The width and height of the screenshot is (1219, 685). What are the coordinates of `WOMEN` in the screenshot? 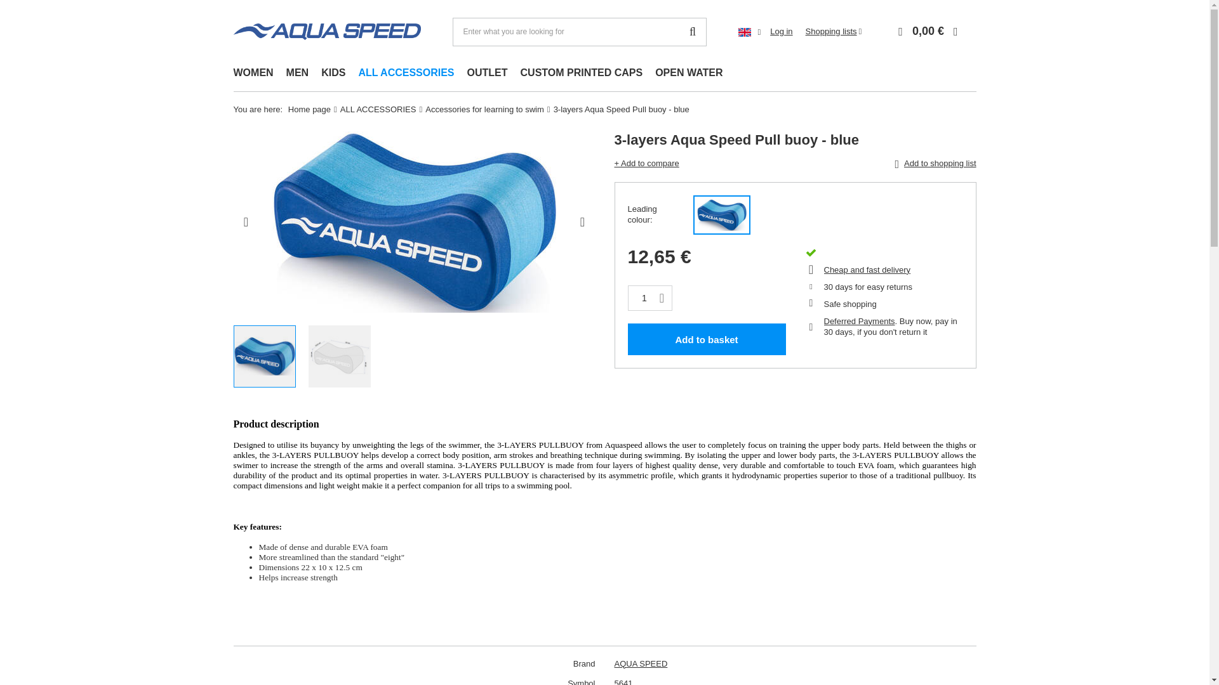 It's located at (253, 74).